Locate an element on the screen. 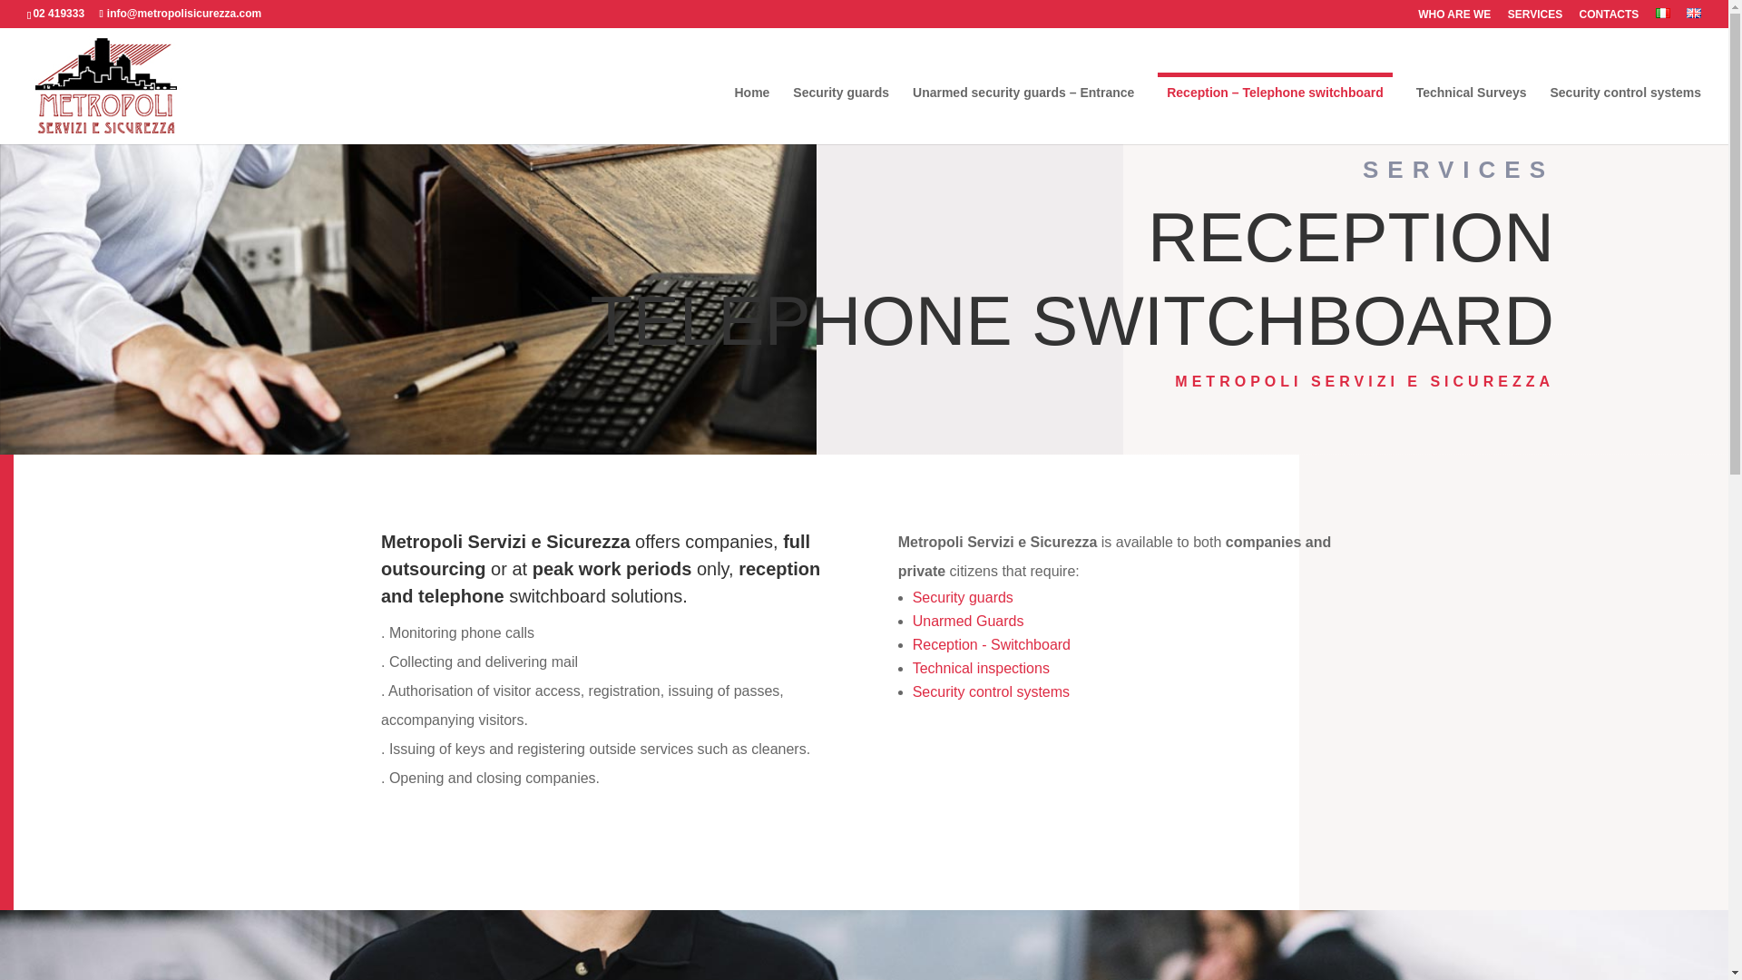 Image resolution: width=1742 pixels, height=980 pixels. 02 419333 is located at coordinates (58, 13).